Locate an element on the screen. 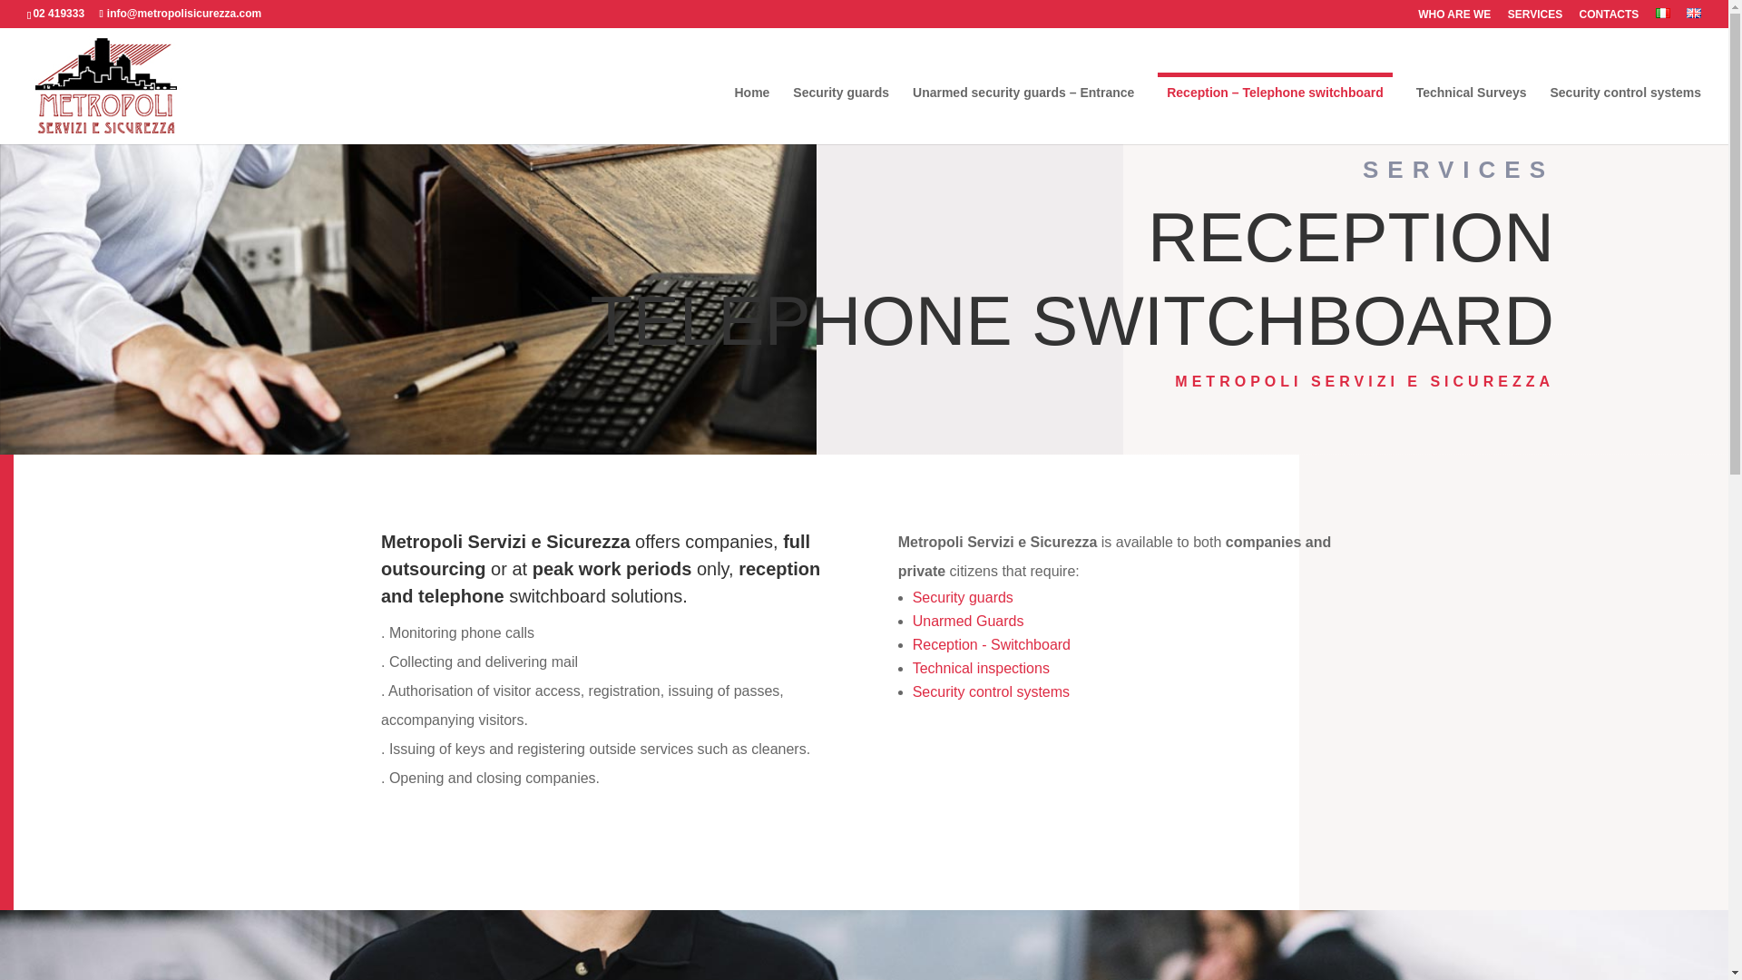 Image resolution: width=1742 pixels, height=980 pixels. 02 419333 is located at coordinates (58, 13).